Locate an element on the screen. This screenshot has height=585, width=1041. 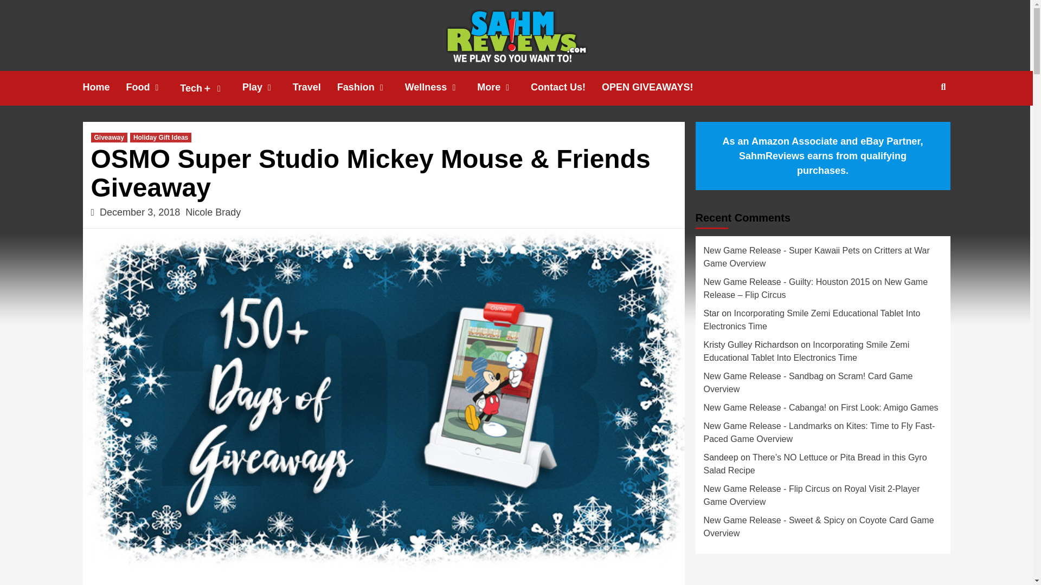
Wellness is located at coordinates (441, 87).